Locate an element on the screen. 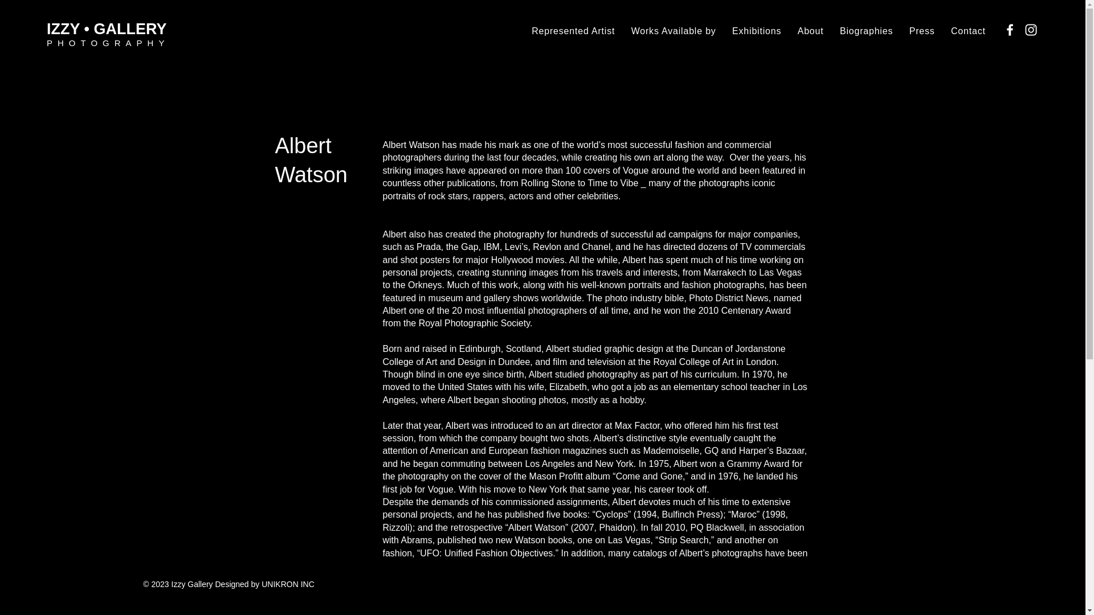  Biographies is located at coordinates (866, 31).